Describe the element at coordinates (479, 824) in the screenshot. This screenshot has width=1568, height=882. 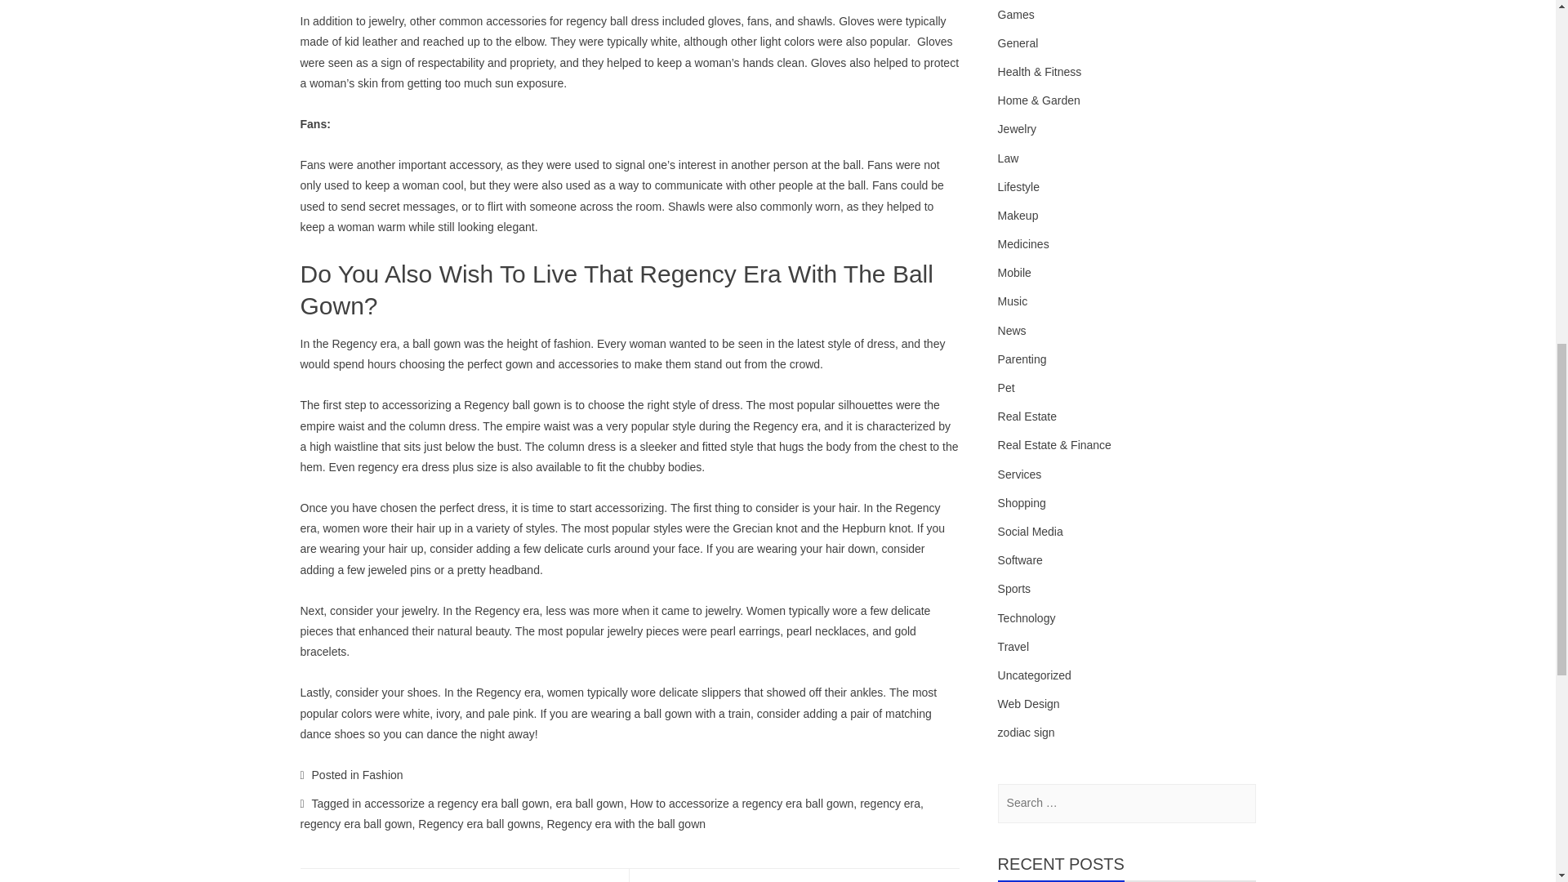
I see `Regency era ball gowns` at that location.